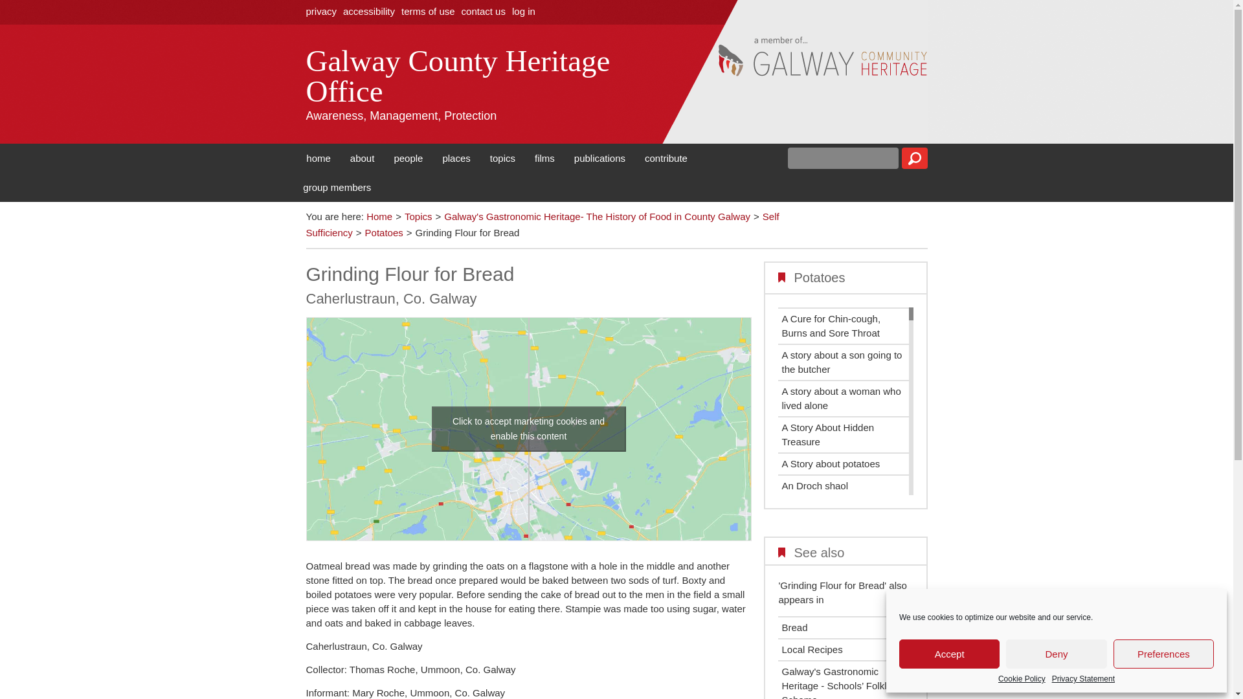 Image resolution: width=1243 pixels, height=699 pixels. I want to click on Go, so click(914, 158).